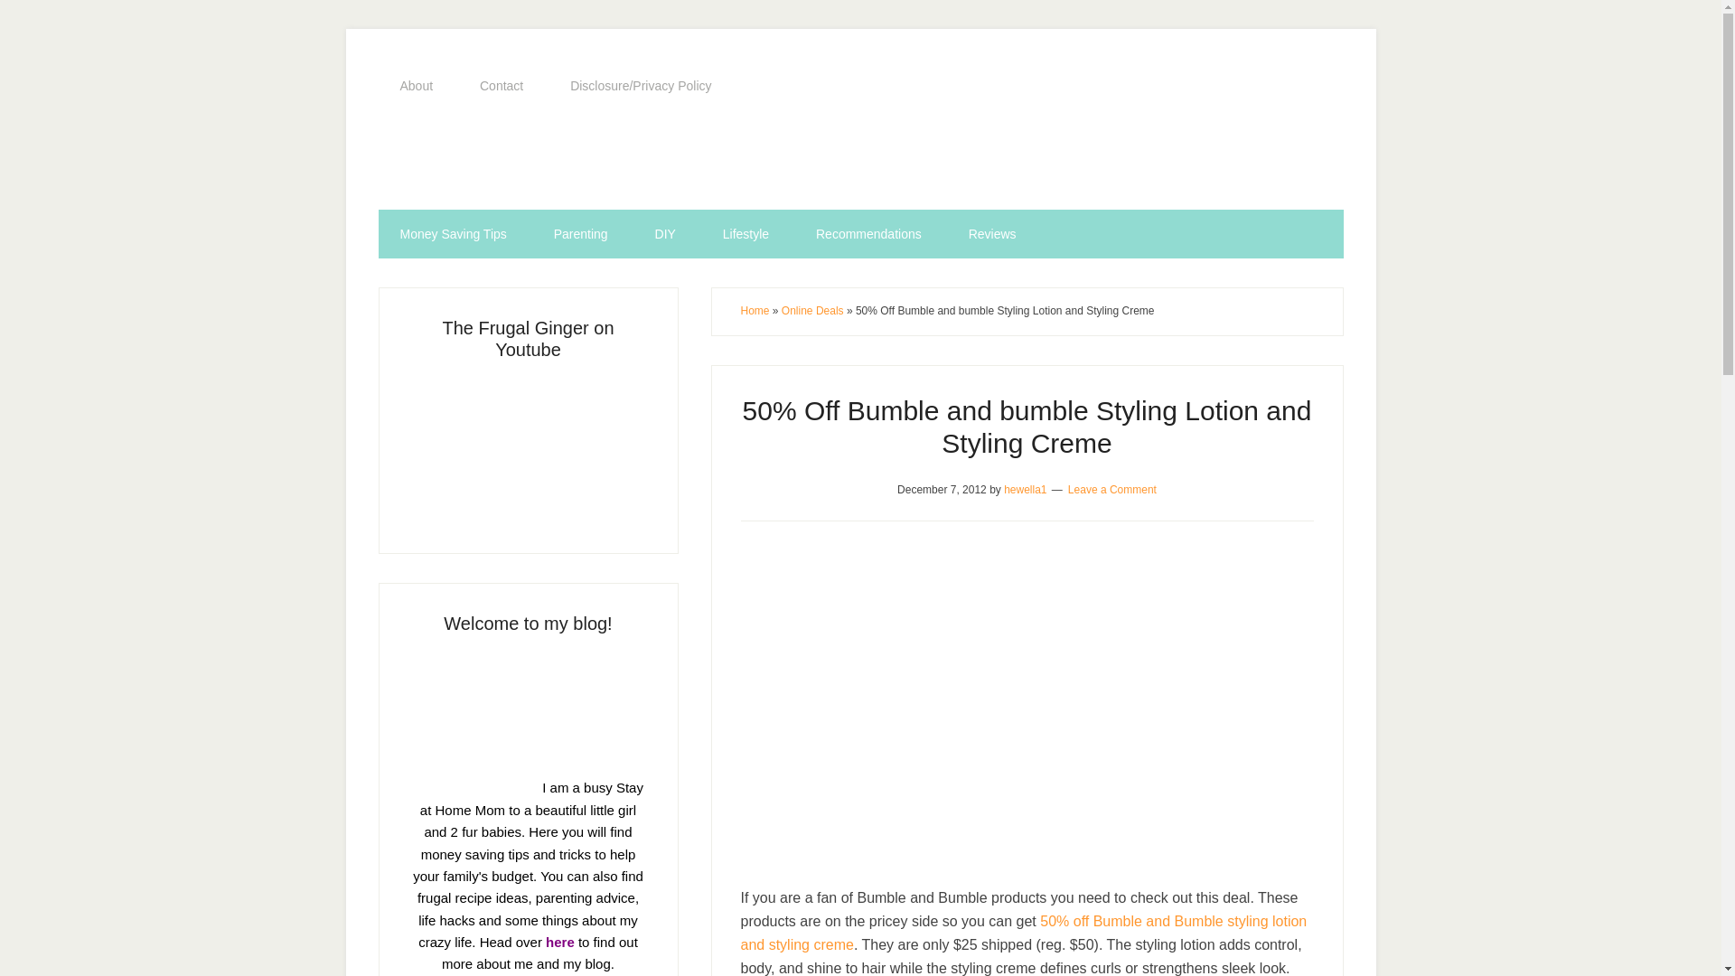 The height and width of the screenshot is (976, 1735). Describe the element at coordinates (452, 234) in the screenshot. I see `Money Saving Tips` at that location.